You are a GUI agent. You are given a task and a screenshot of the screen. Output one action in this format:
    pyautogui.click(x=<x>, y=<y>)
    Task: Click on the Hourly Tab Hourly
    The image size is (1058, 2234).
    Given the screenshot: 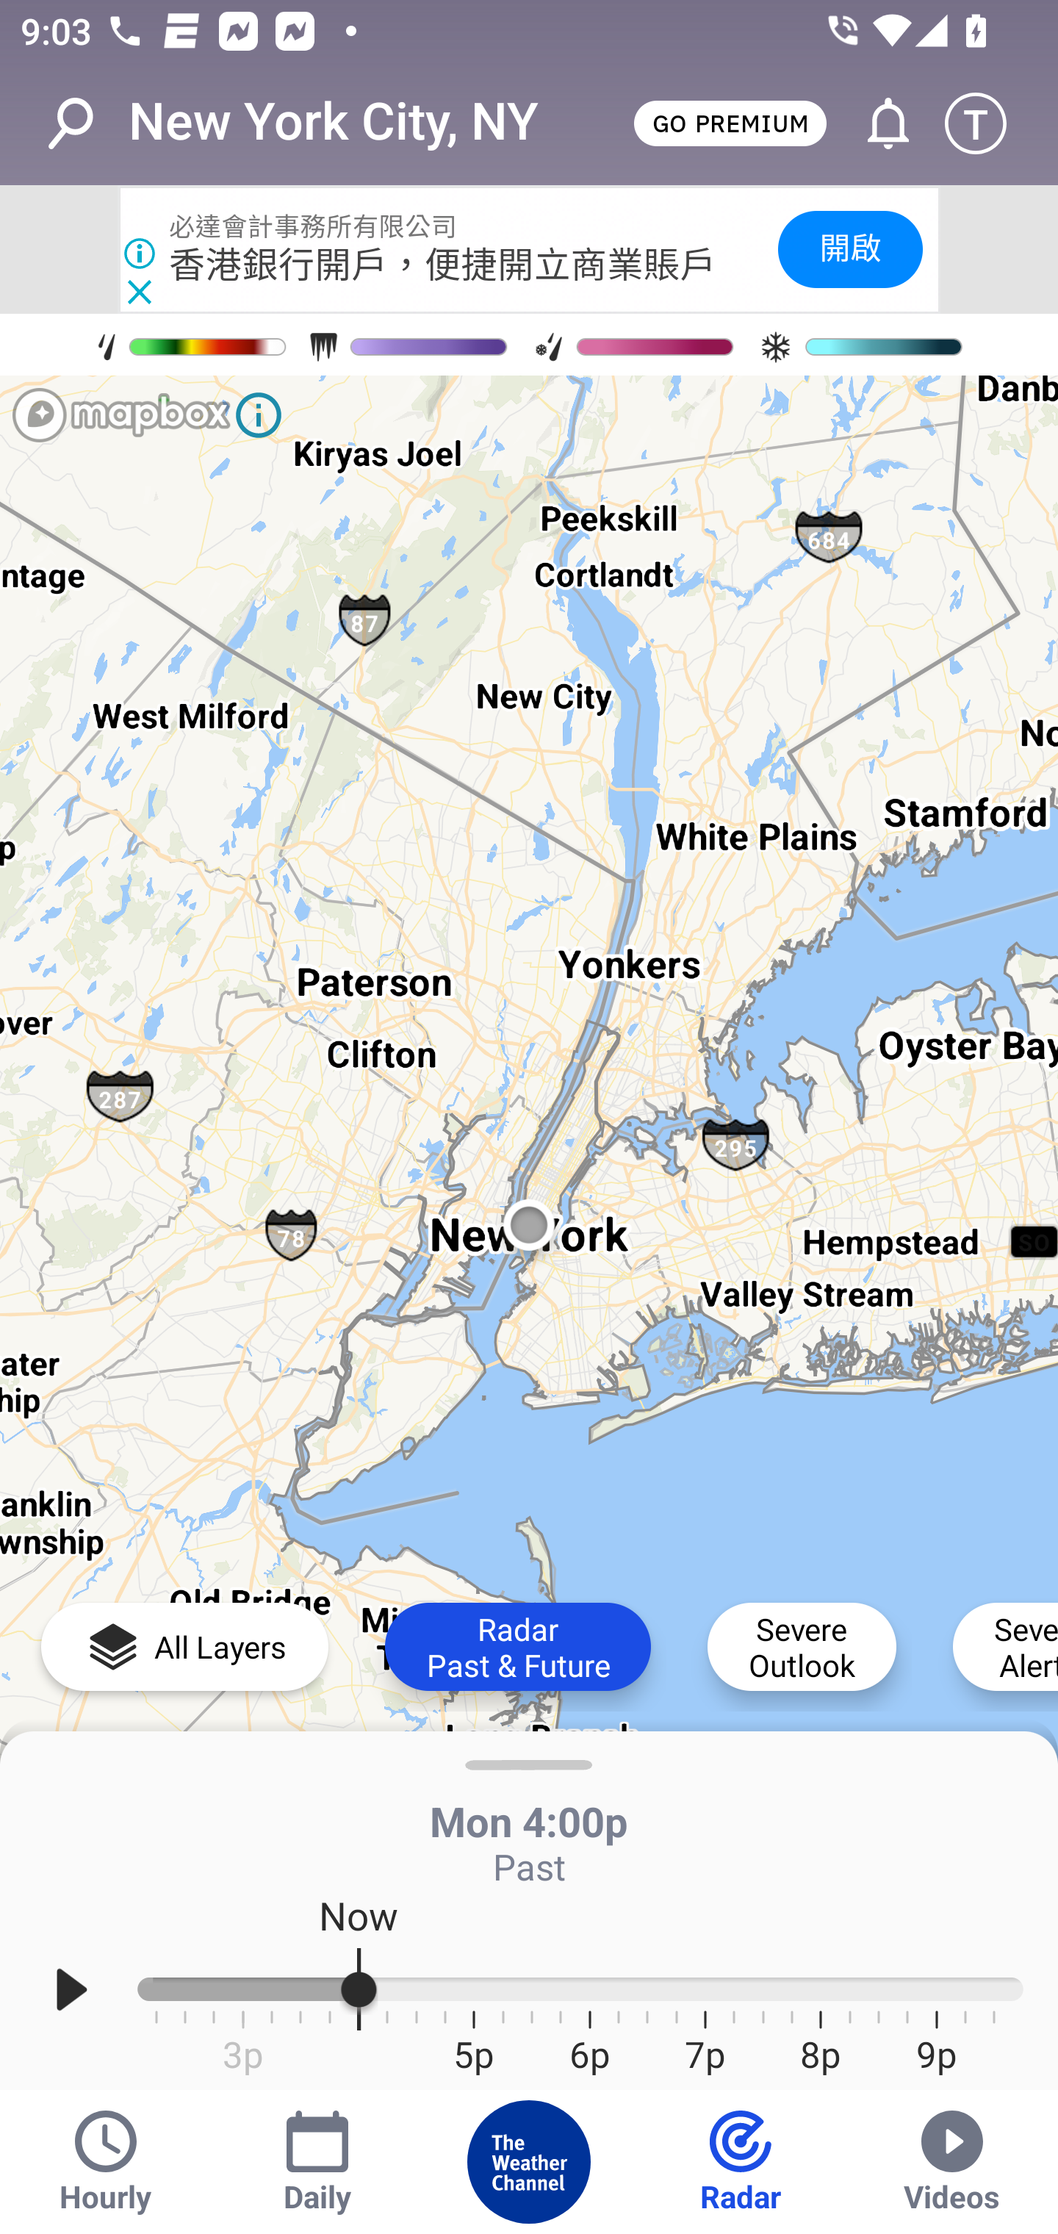 What is the action you would take?
    pyautogui.click(x=106, y=2162)
    